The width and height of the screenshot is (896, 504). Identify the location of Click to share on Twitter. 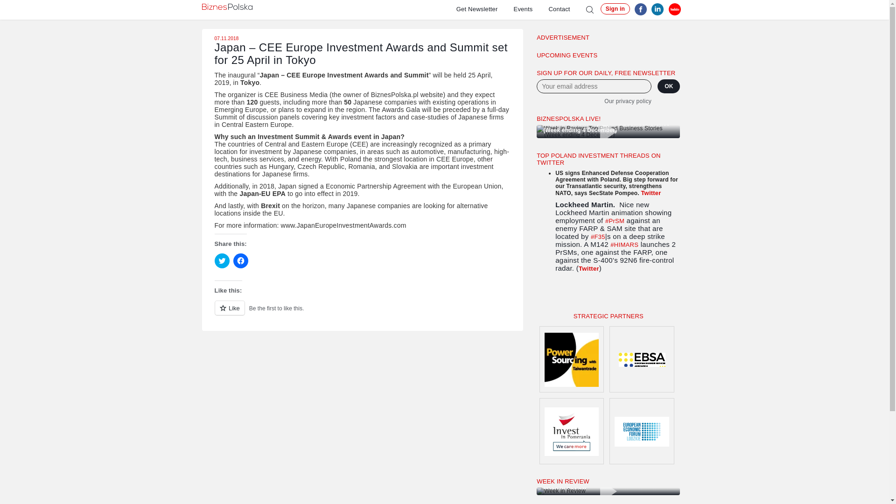
(222, 260).